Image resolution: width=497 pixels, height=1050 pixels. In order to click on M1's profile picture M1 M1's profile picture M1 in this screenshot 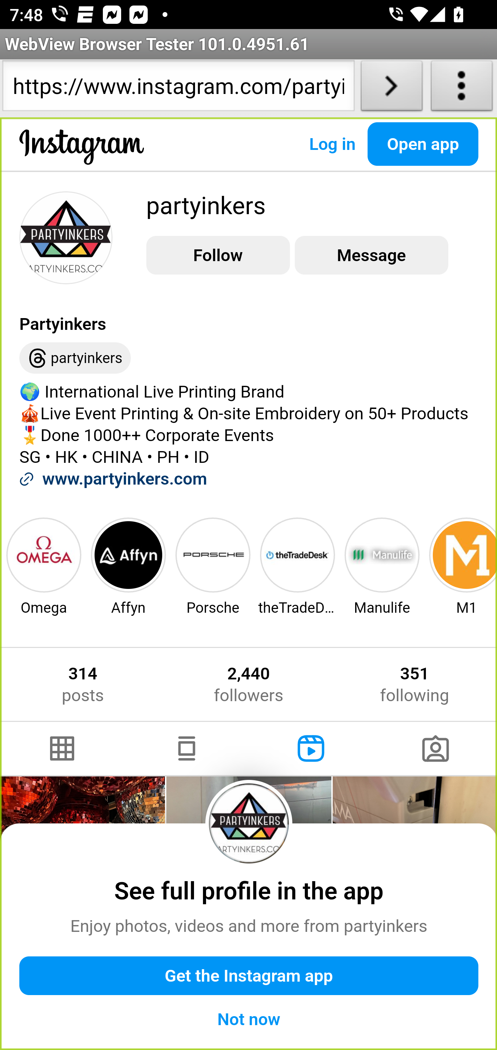, I will do `click(462, 566)`.